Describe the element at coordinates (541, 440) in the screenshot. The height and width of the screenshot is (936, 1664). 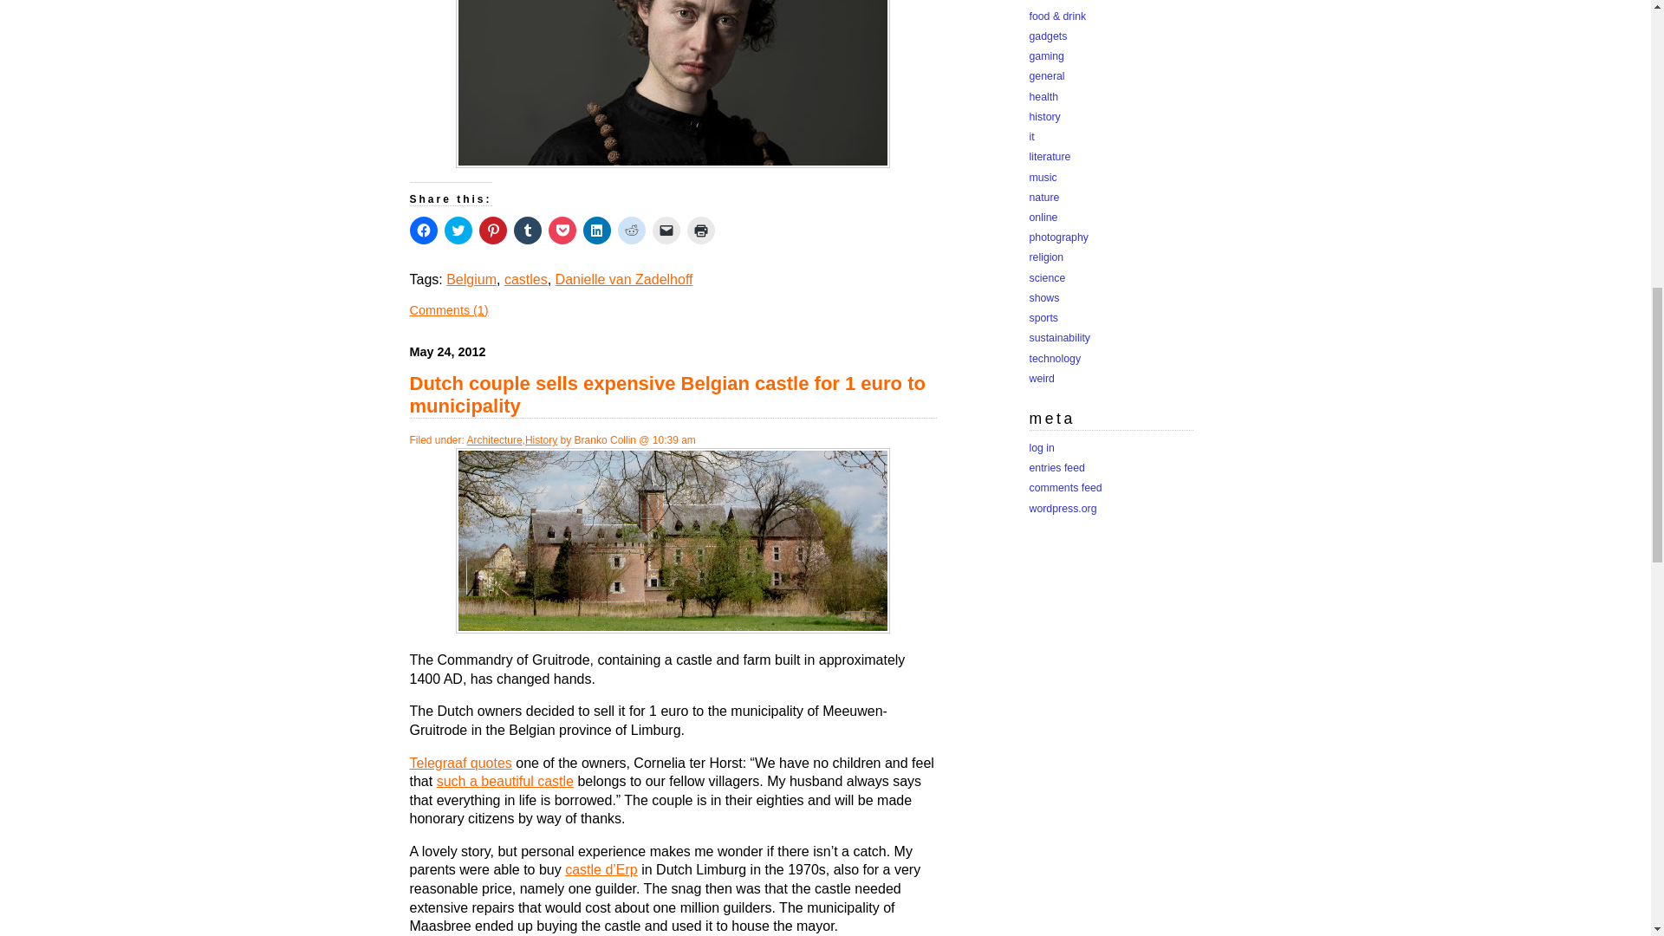
I see `History` at that location.